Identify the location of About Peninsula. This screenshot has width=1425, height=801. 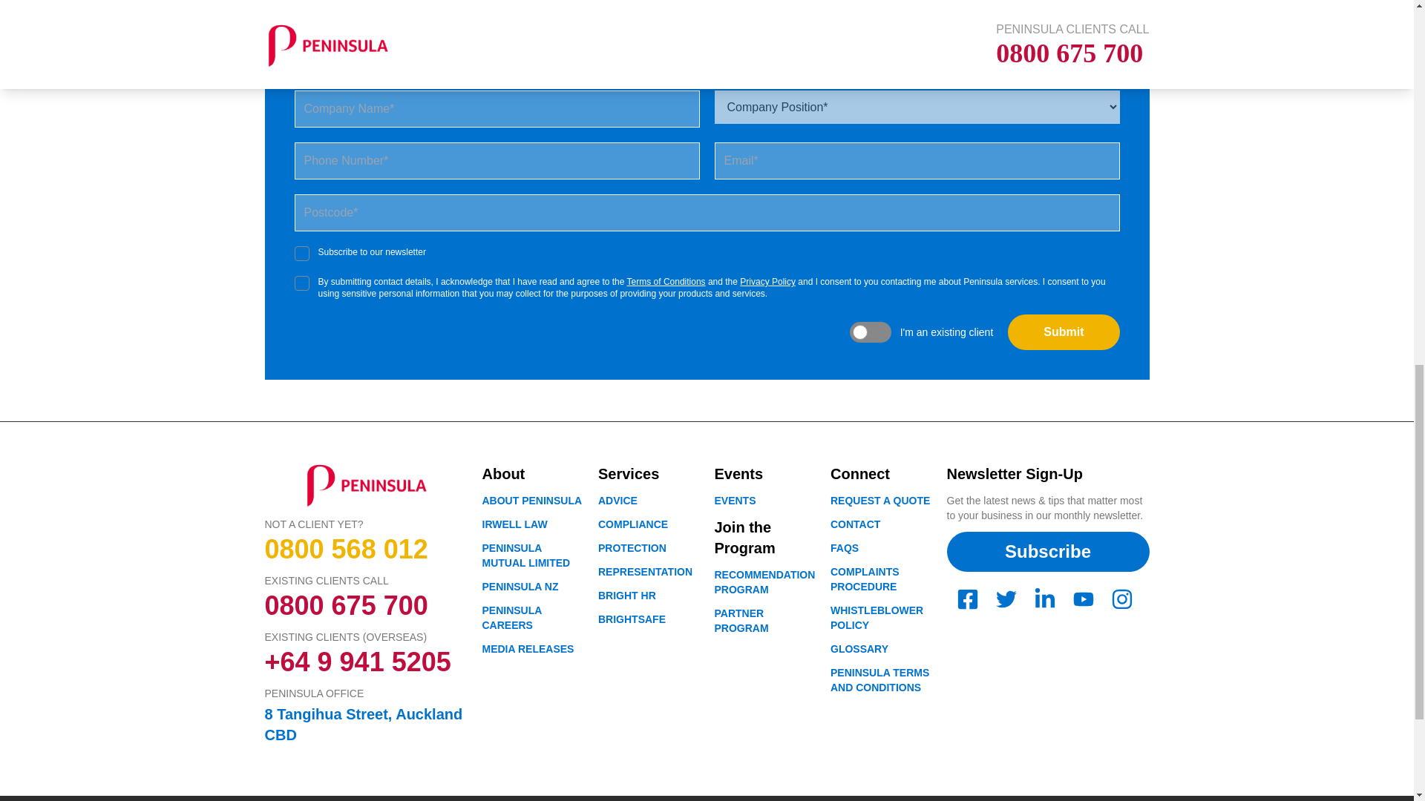
(880, 500).